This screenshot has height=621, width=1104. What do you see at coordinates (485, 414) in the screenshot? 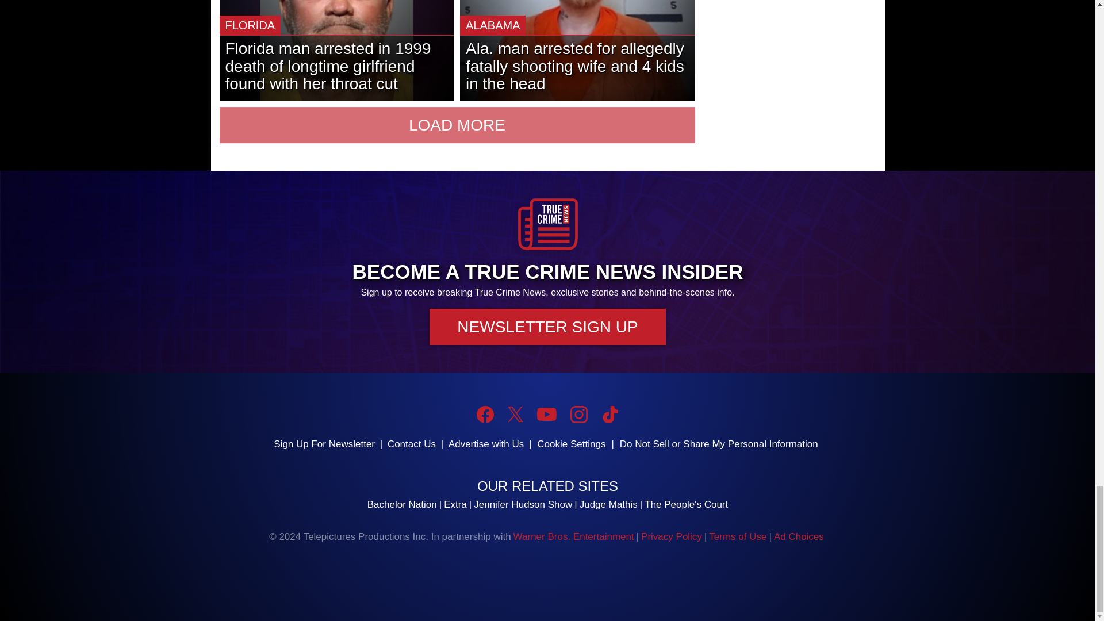
I see `Facebook` at bounding box center [485, 414].